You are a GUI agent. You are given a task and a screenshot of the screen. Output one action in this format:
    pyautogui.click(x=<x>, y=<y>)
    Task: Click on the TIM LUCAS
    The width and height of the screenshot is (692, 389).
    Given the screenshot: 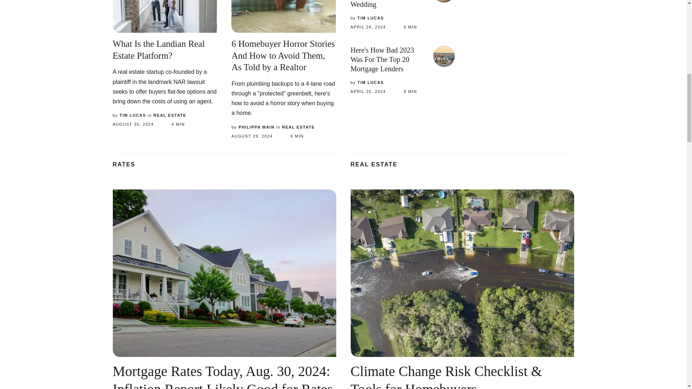 What is the action you would take?
    pyautogui.click(x=371, y=18)
    